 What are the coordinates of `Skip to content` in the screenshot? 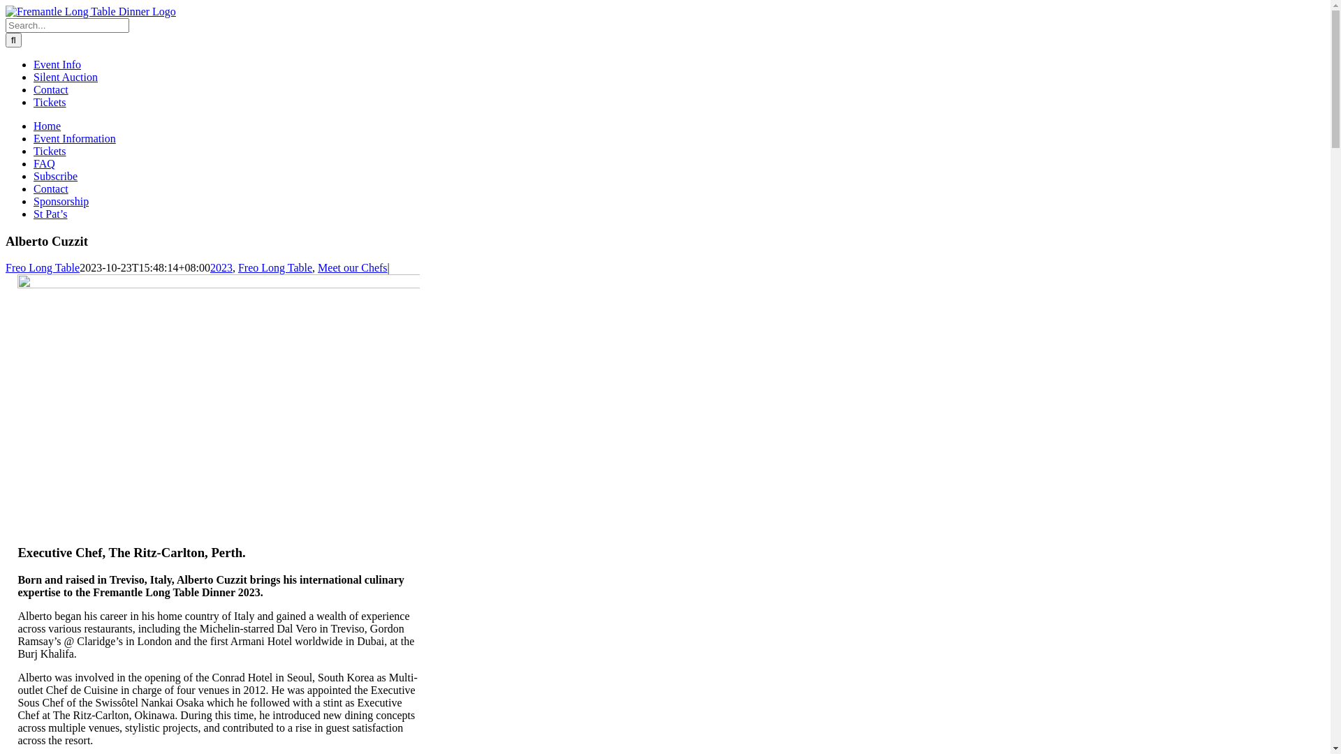 It's located at (6, 6).